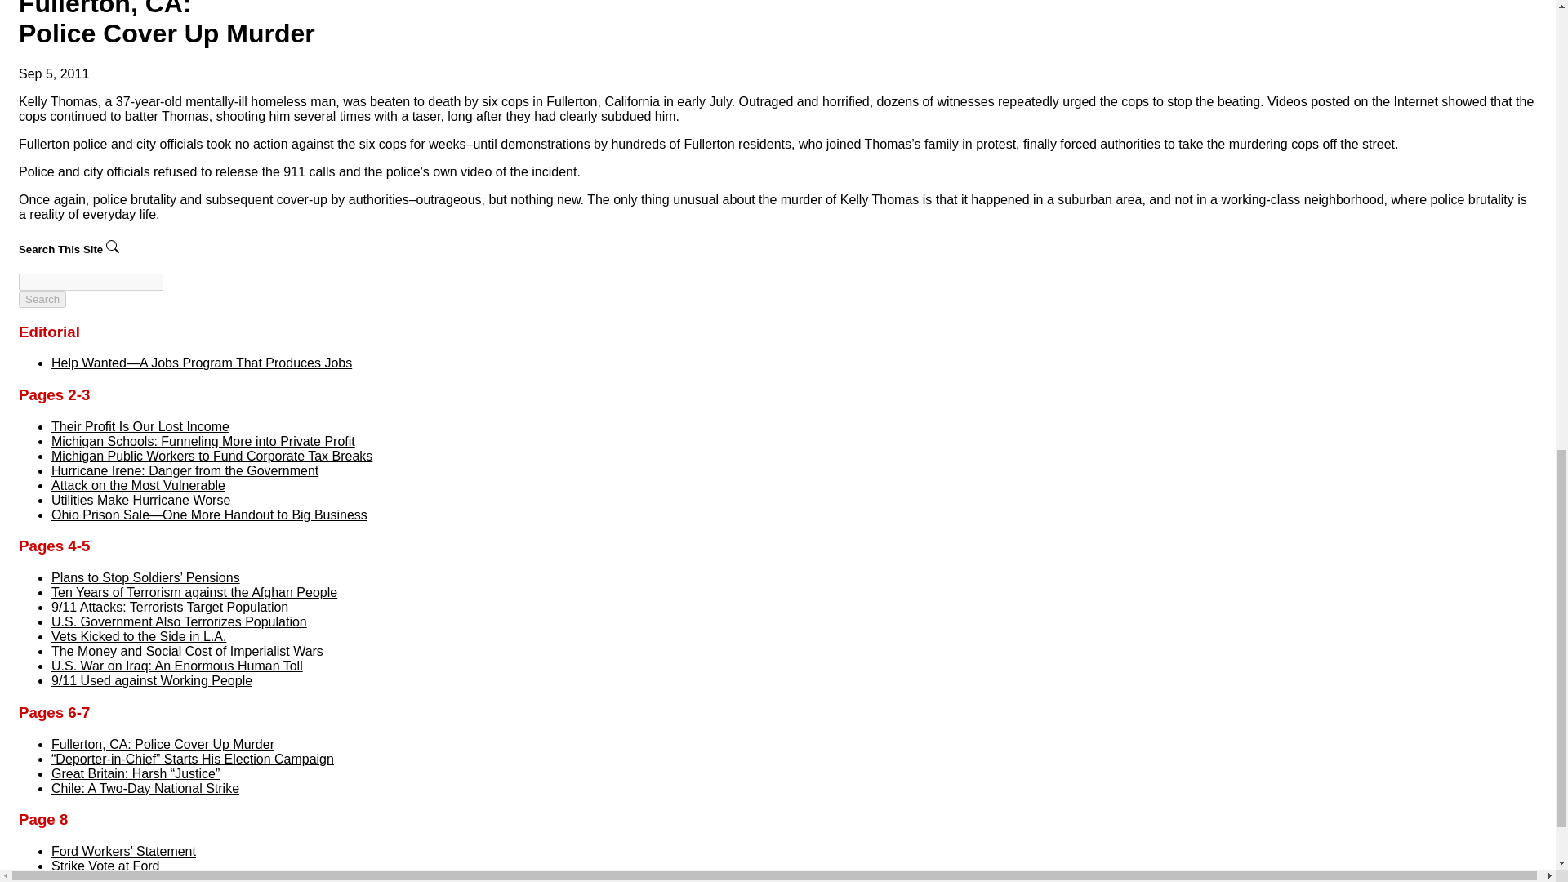  What do you see at coordinates (203, 441) in the screenshot?
I see `Michigan Schools: Funneling More into Private Profit` at bounding box center [203, 441].